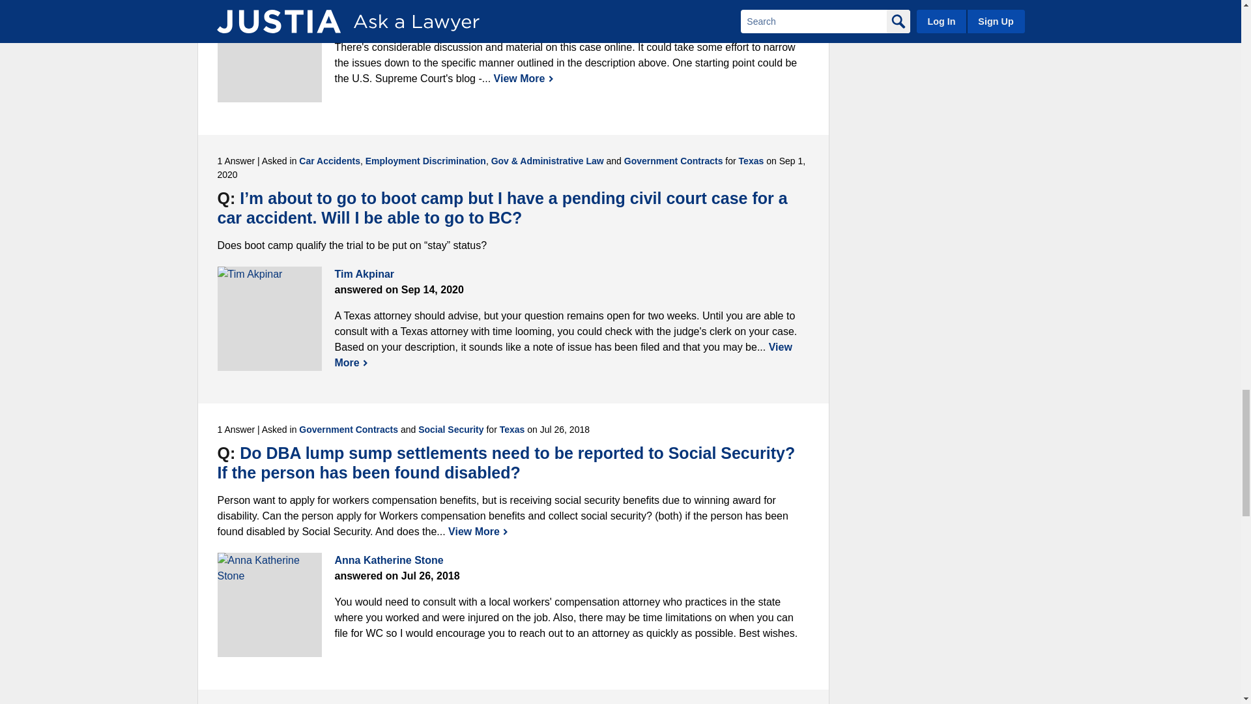  I want to click on Anna Katherine Stone, so click(270, 604).